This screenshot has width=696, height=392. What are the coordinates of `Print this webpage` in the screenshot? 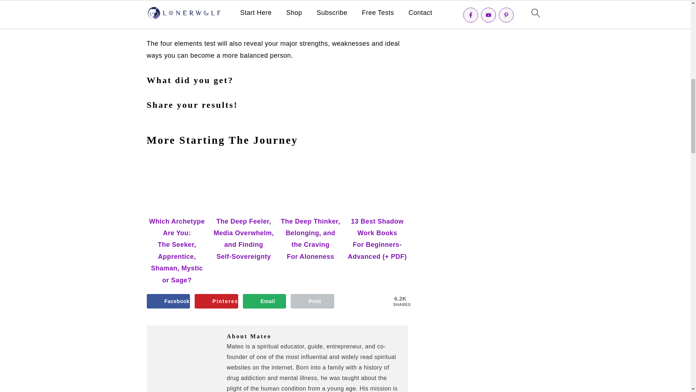 It's located at (312, 301).